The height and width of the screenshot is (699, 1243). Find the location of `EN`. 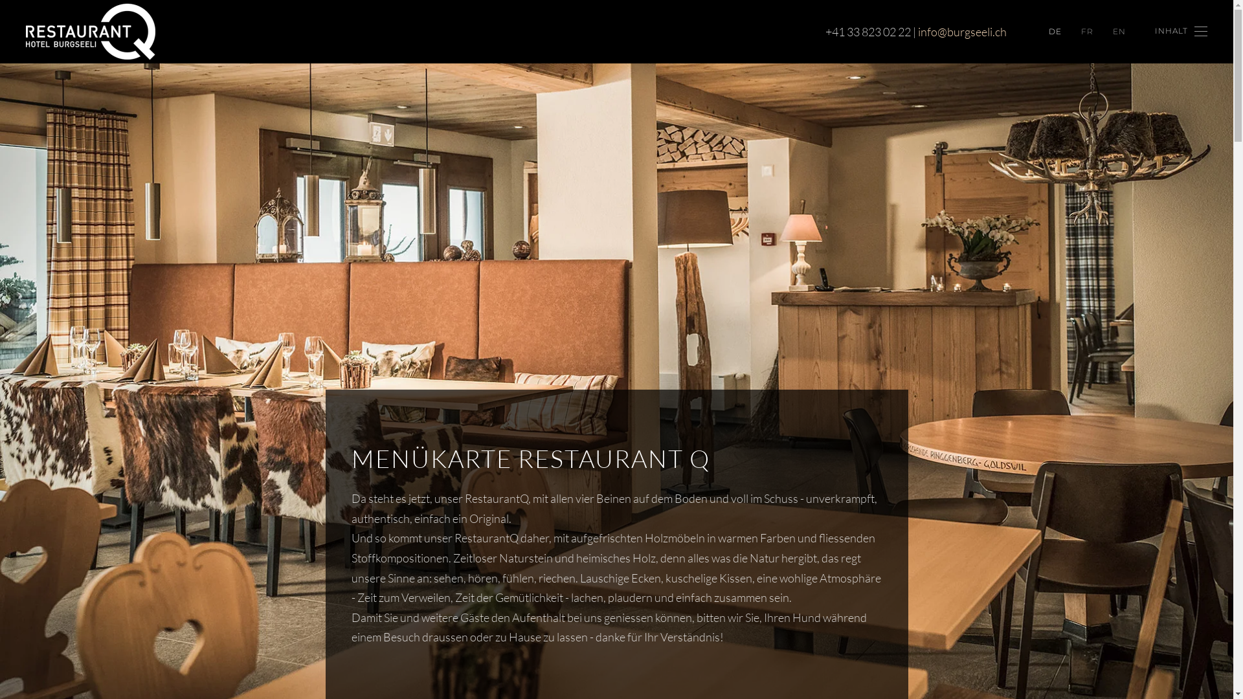

EN is located at coordinates (1119, 31).